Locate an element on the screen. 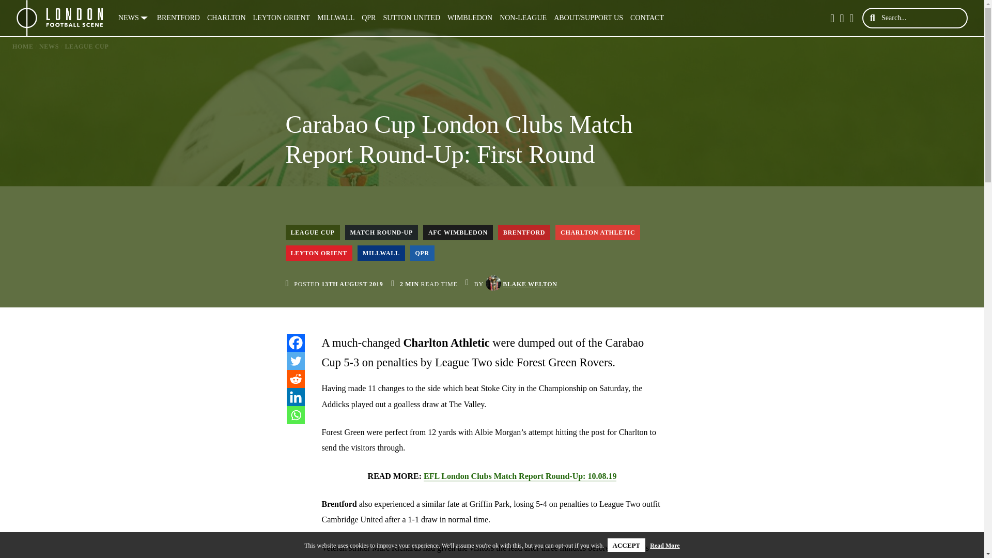 The image size is (992, 558). NON-LEAGUE is located at coordinates (523, 18).